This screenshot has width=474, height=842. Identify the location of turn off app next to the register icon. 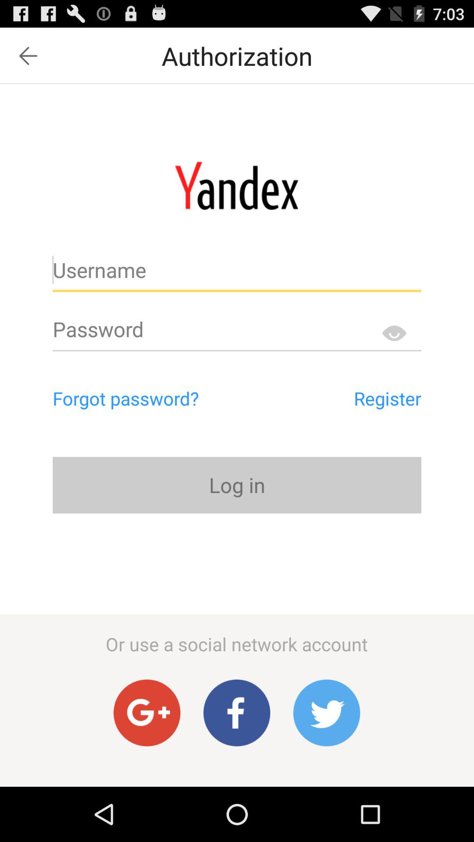
(163, 398).